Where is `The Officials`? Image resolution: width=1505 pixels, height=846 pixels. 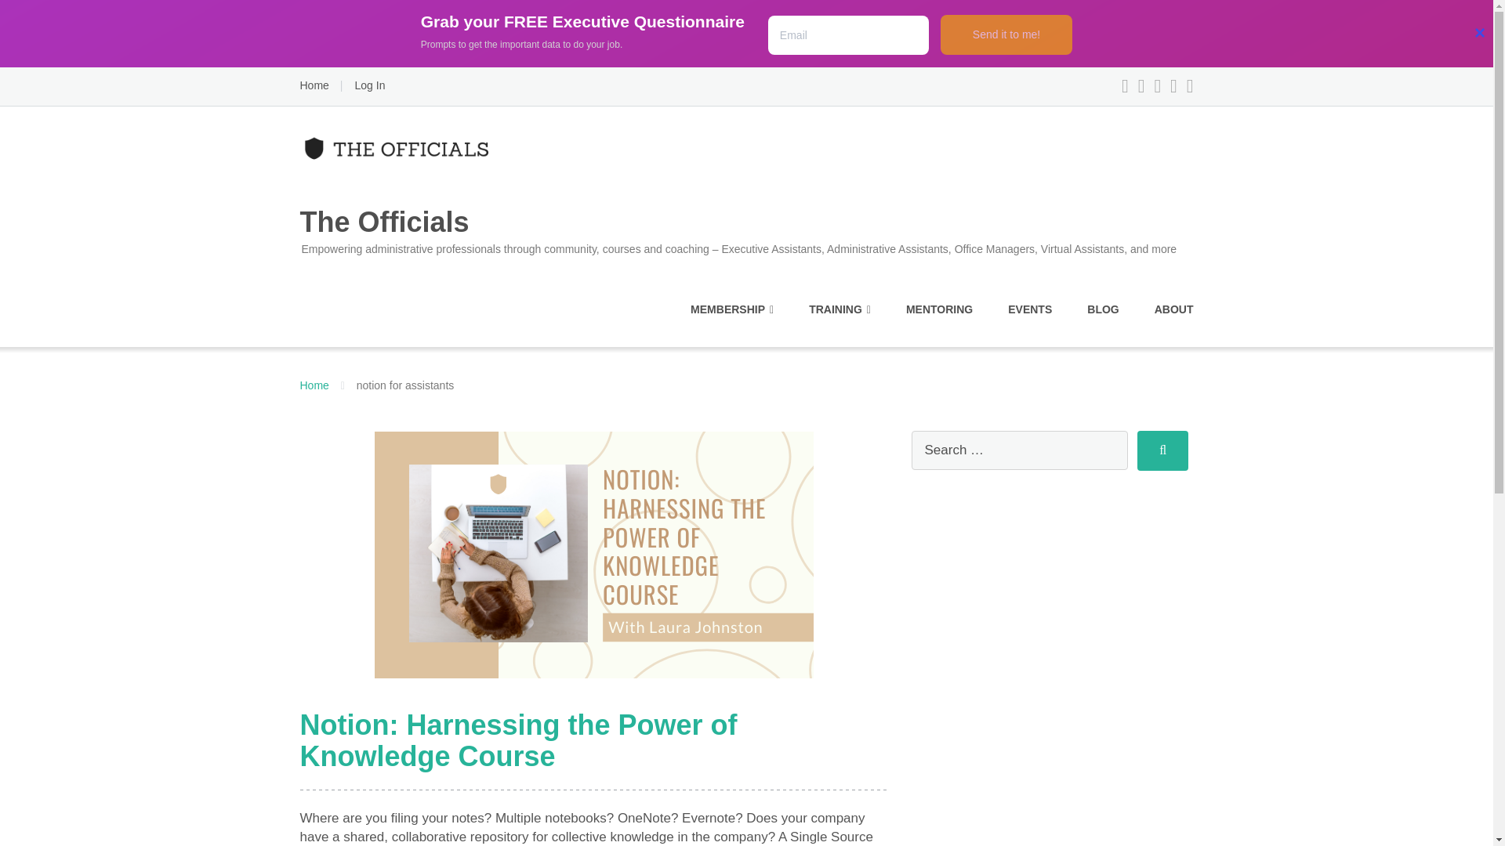
The Officials is located at coordinates (738, 190).